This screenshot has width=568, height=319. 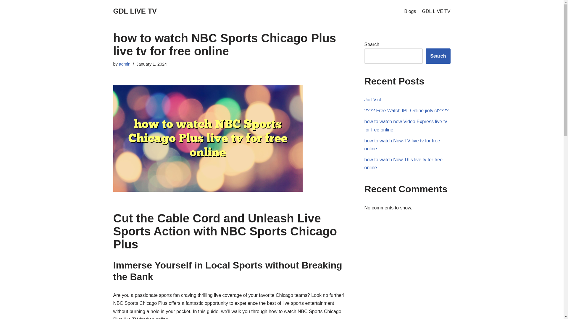 I want to click on ???? Free Watch IPL Online jiotv.cf????, so click(x=406, y=110).